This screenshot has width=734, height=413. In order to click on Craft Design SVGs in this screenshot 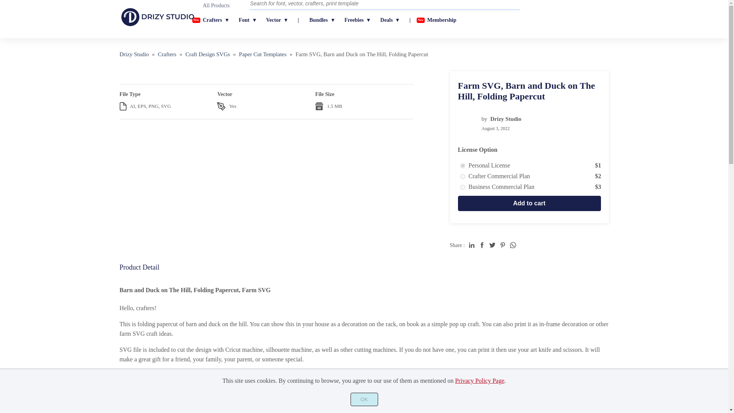, I will do `click(208, 54)`.